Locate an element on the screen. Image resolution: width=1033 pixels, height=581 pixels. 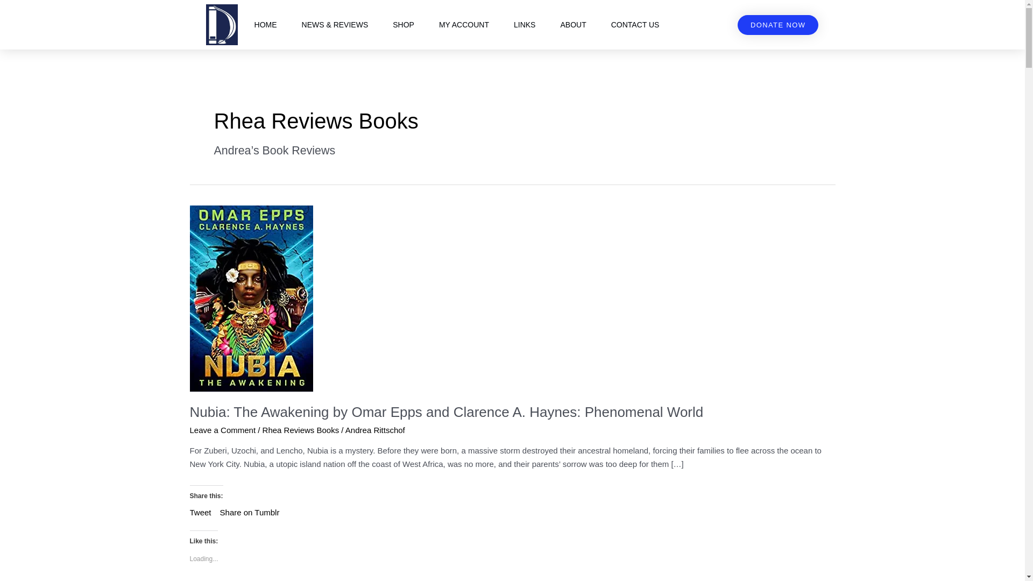
Leave a Comment is located at coordinates (222, 429).